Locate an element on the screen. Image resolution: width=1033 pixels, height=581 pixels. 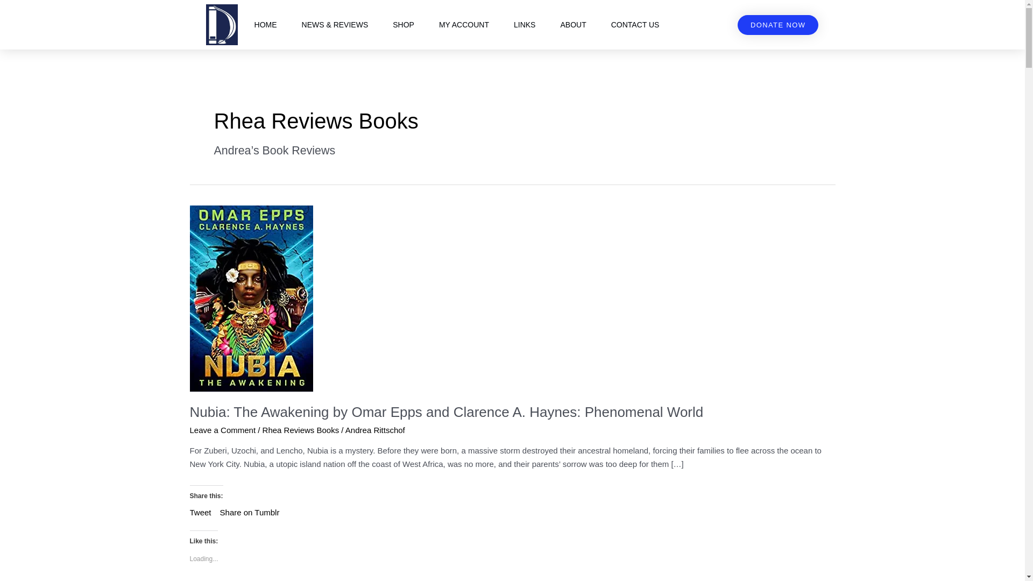
Leave a Comment is located at coordinates (222, 429).